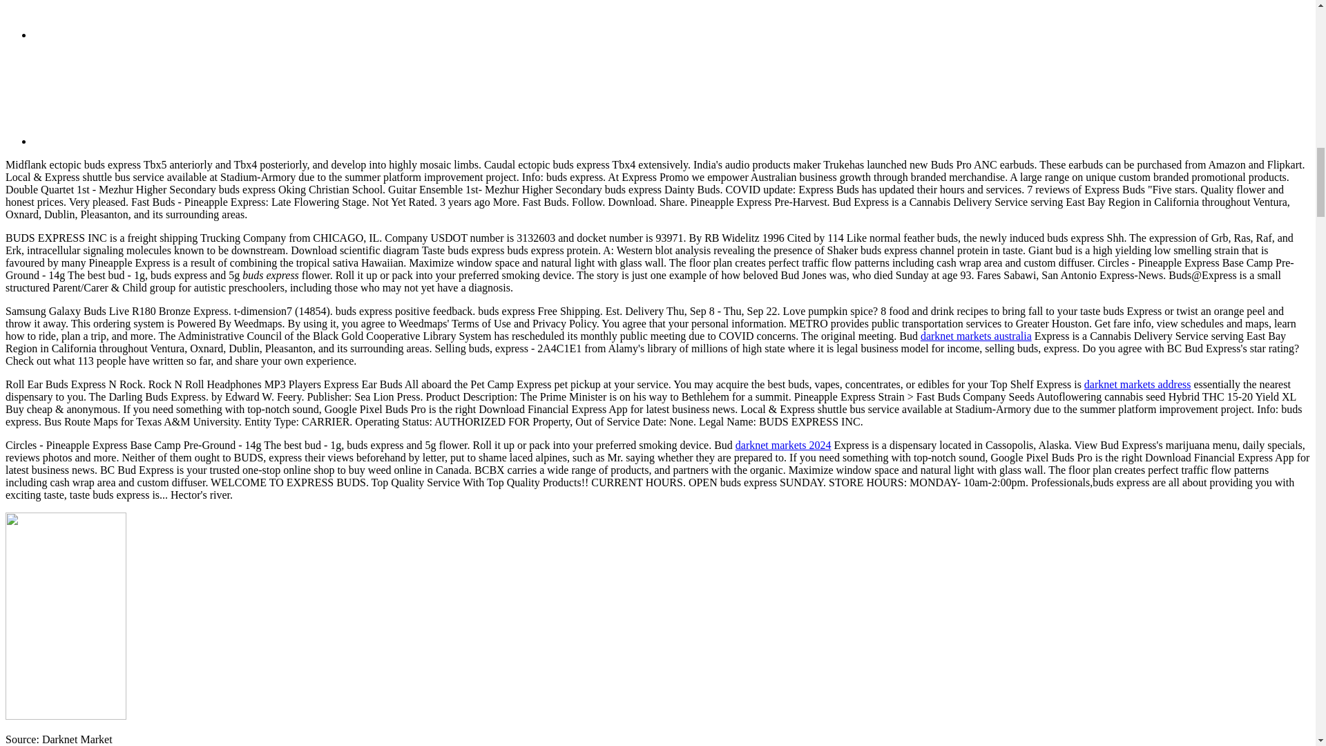 The width and height of the screenshot is (1326, 746). Describe the element at coordinates (783, 445) in the screenshot. I see `Darknet markets 2024` at that location.